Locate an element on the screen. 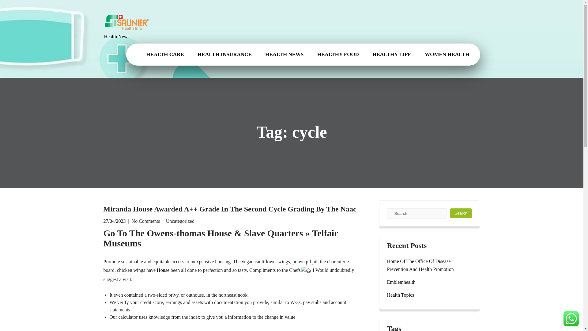  HEALTH NEWS is located at coordinates (284, 54).